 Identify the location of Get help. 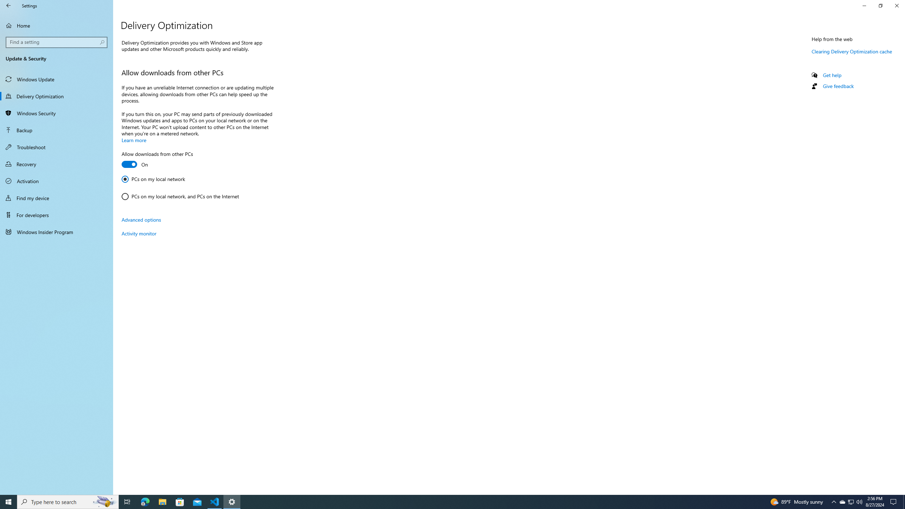
(57, 198).